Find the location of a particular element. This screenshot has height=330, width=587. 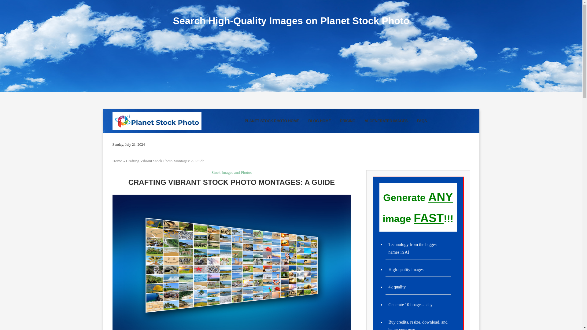

AI-GENERATED IMAGES is located at coordinates (386, 121).